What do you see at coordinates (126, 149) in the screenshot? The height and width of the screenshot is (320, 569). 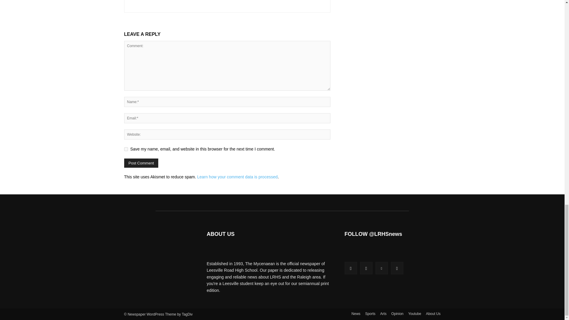 I see `yes` at bounding box center [126, 149].